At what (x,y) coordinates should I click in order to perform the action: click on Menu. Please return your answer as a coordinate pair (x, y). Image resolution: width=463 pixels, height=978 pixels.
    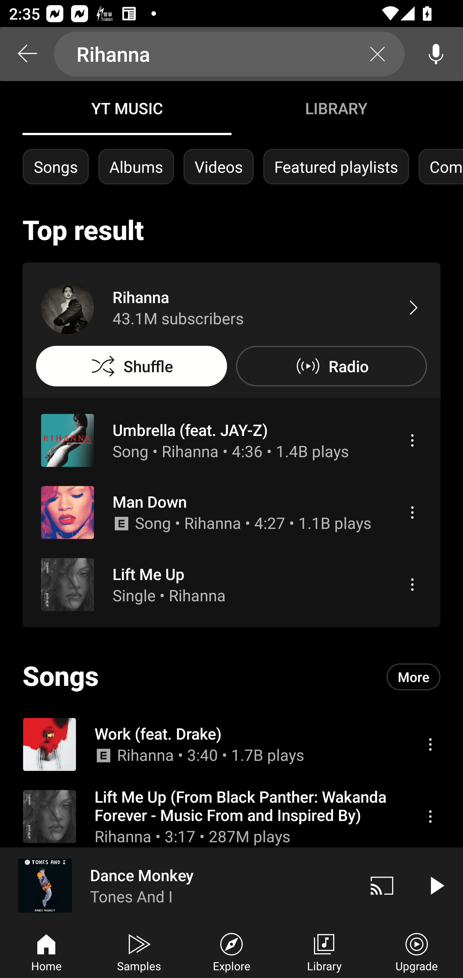
    Looking at the image, I should click on (430, 744).